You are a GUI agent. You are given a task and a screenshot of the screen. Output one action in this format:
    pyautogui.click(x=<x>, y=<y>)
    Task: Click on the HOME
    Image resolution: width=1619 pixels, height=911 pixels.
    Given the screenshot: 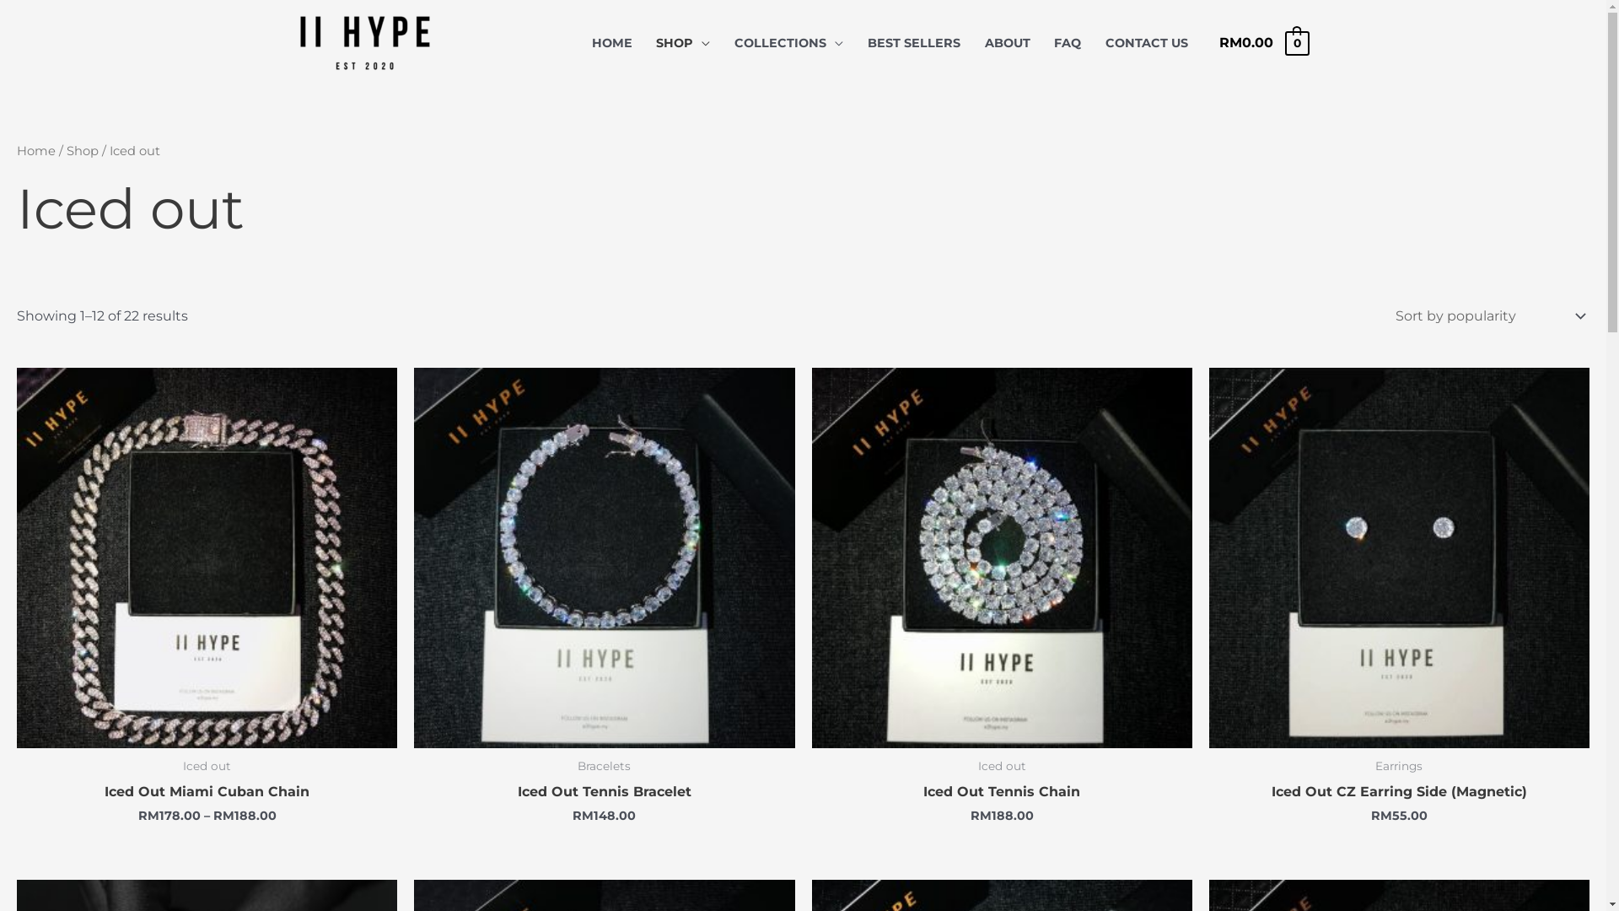 What is the action you would take?
    pyautogui.click(x=612, y=43)
    